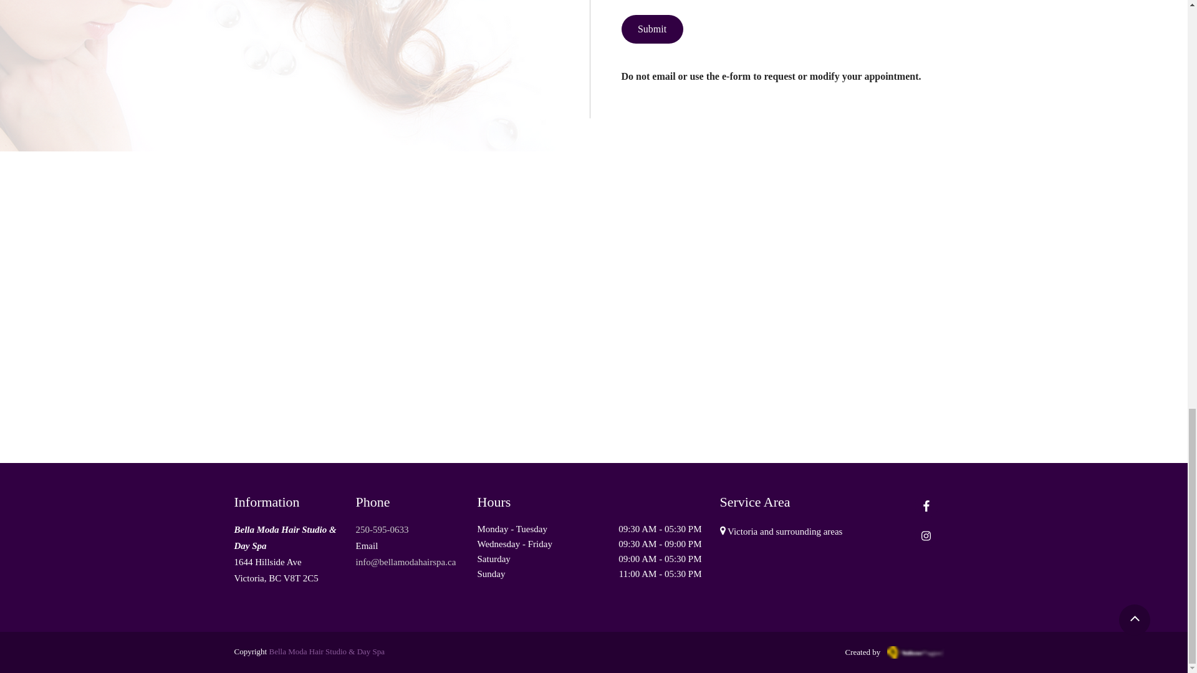  What do you see at coordinates (382, 530) in the screenshot?
I see `250-595-0633` at bounding box center [382, 530].